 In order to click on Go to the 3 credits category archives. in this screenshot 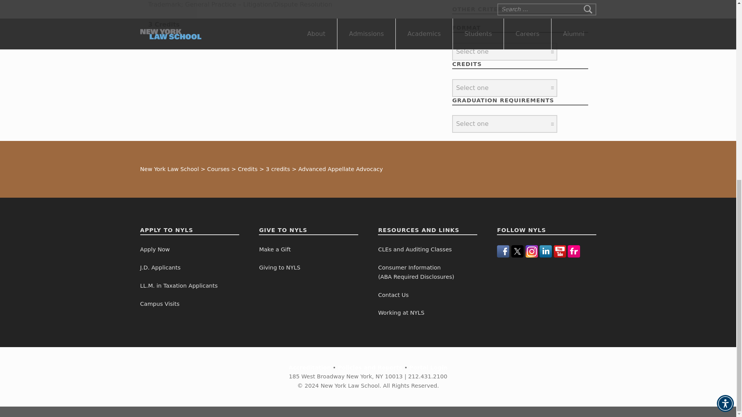, I will do `click(277, 169)`.